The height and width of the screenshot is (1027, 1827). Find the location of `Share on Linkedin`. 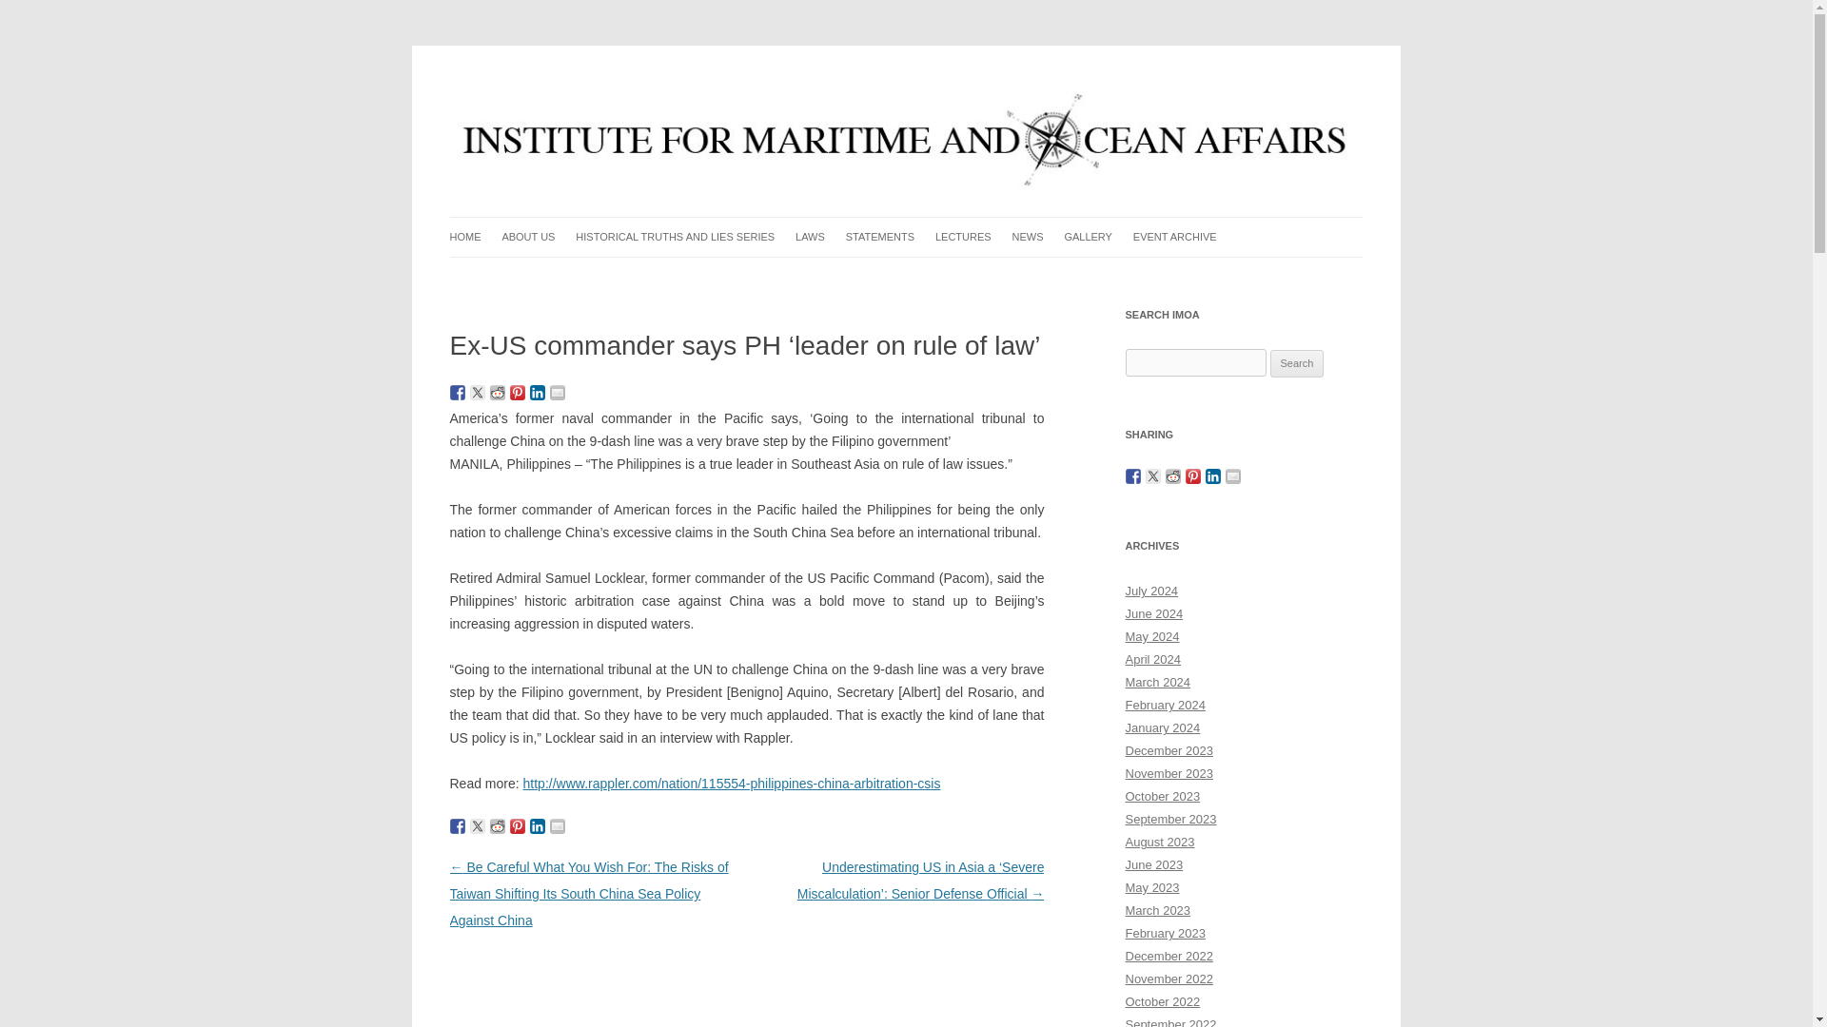

Share on Linkedin is located at coordinates (537, 393).